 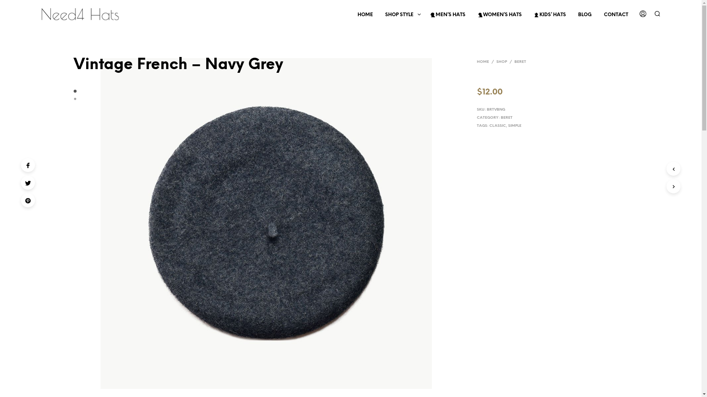 What do you see at coordinates (515, 126) in the screenshot?
I see `SIMPLE` at bounding box center [515, 126].